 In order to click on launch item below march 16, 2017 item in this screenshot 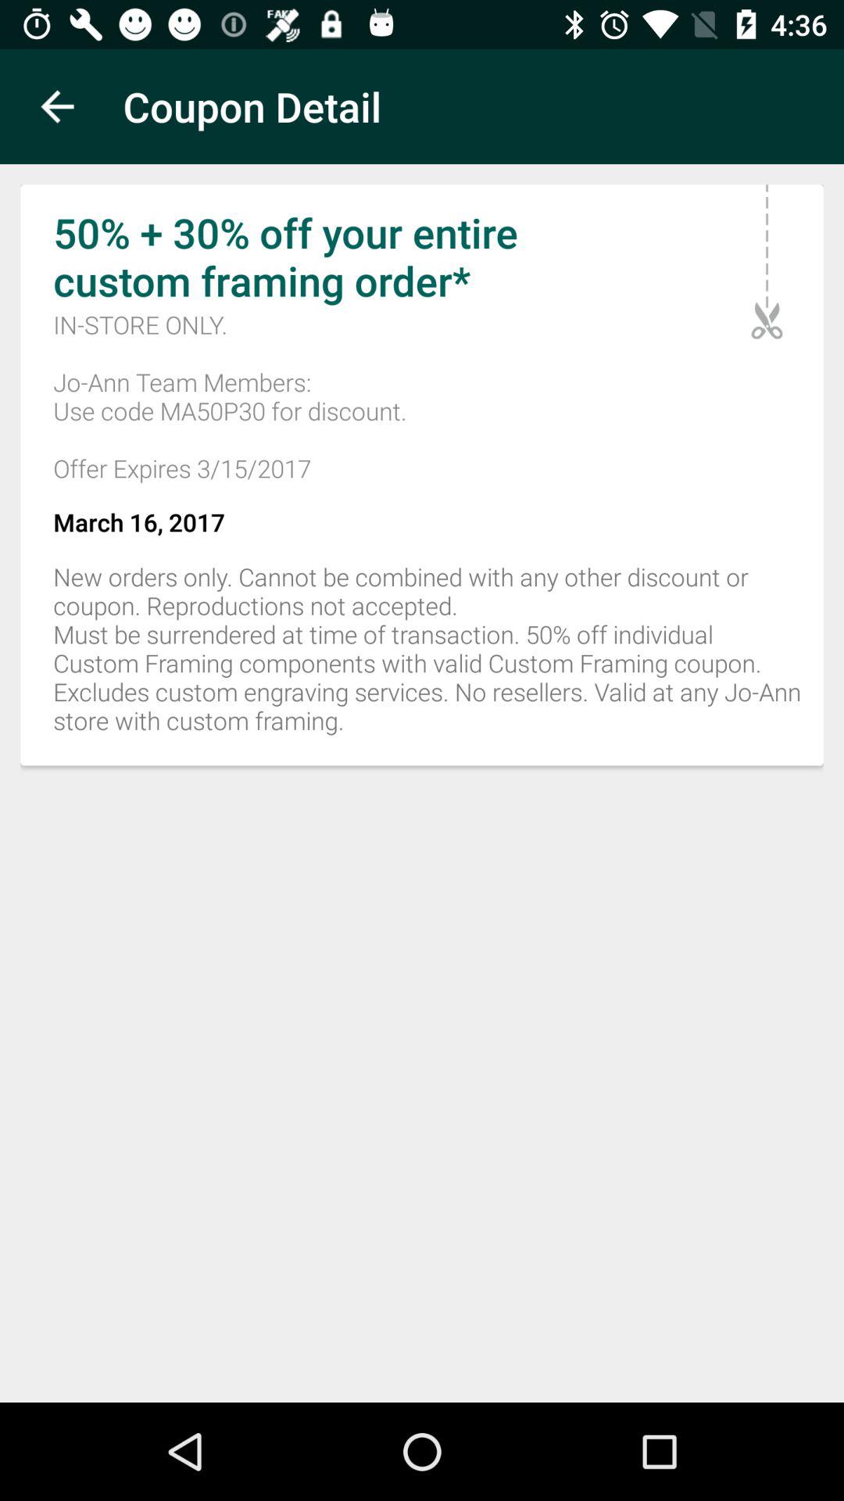, I will do `click(422, 657)`.